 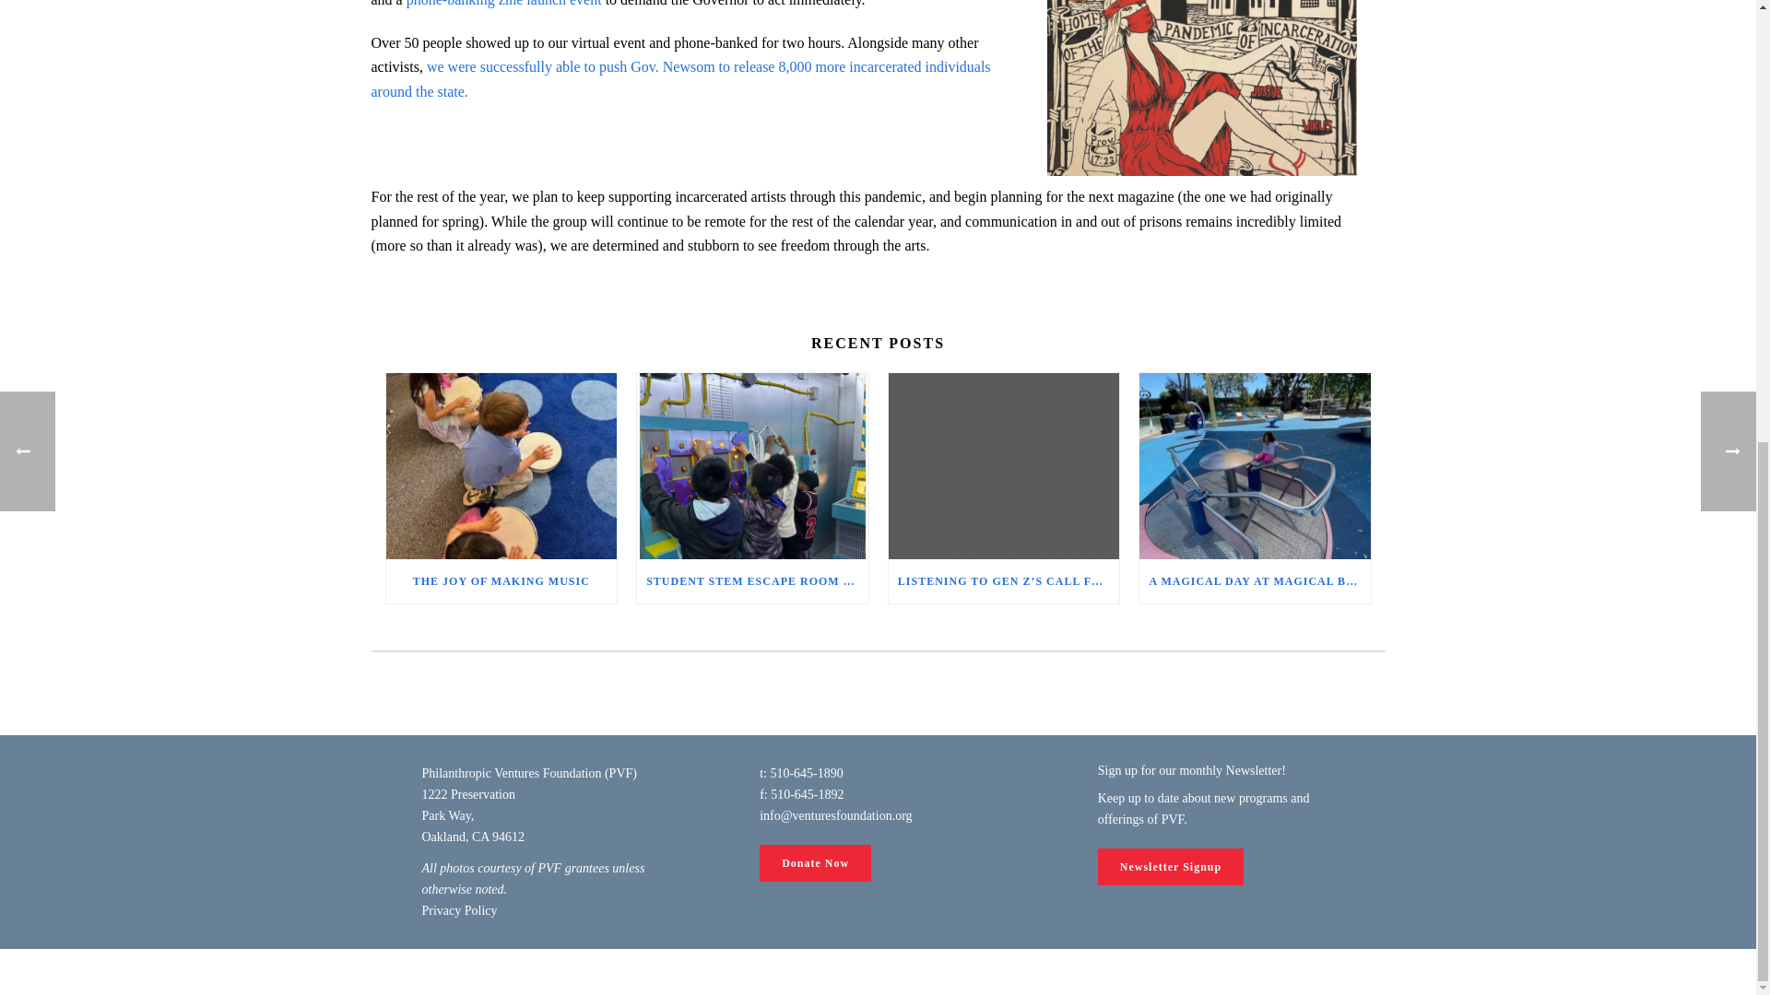 I want to click on A Magical Day At Magical Bridges Learning Lab, so click(x=1255, y=465).